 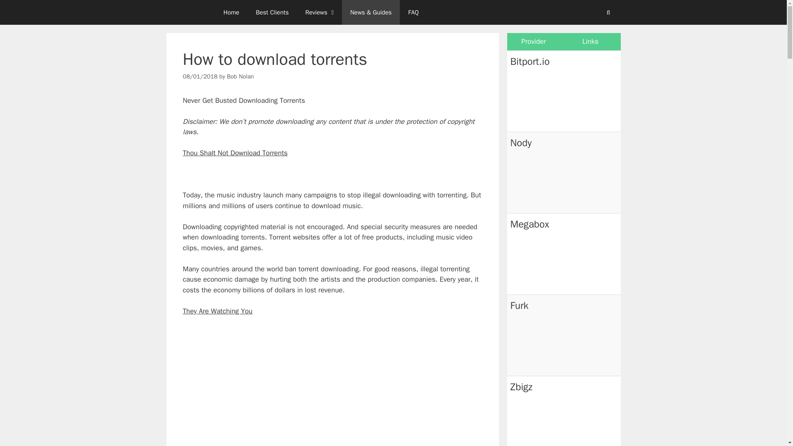 I want to click on Search, so click(x=608, y=12).